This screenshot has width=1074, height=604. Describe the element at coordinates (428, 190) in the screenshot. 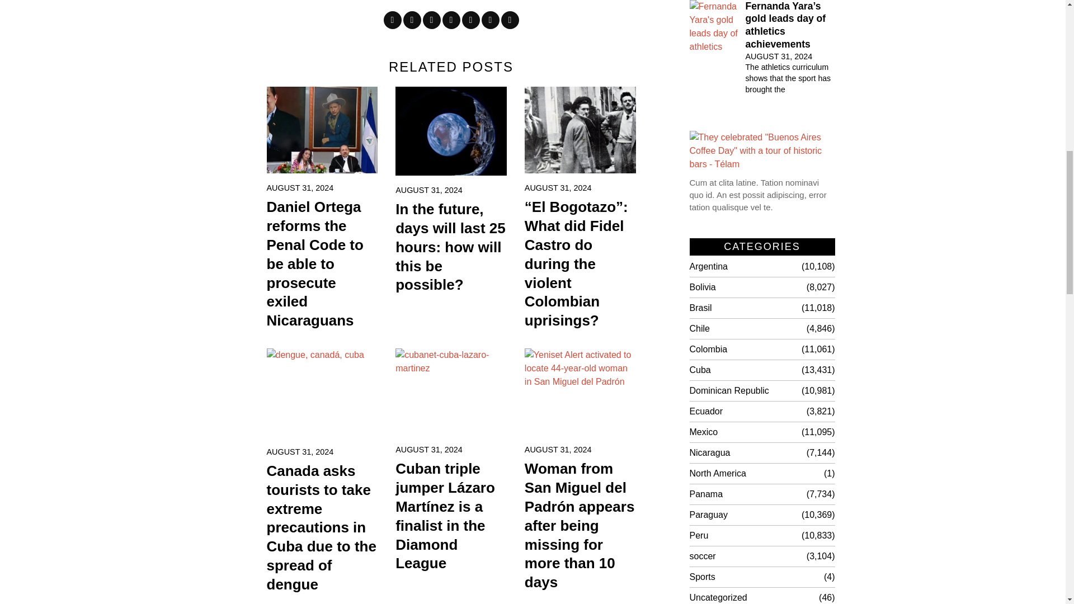

I see `31 Aug, 2024 21:08:39` at that location.